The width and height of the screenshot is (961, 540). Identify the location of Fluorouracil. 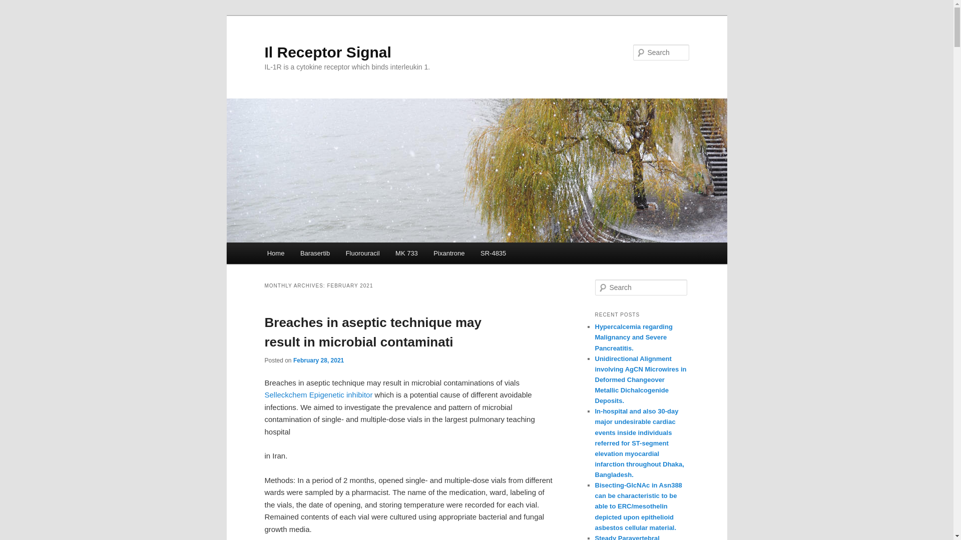
(362, 253).